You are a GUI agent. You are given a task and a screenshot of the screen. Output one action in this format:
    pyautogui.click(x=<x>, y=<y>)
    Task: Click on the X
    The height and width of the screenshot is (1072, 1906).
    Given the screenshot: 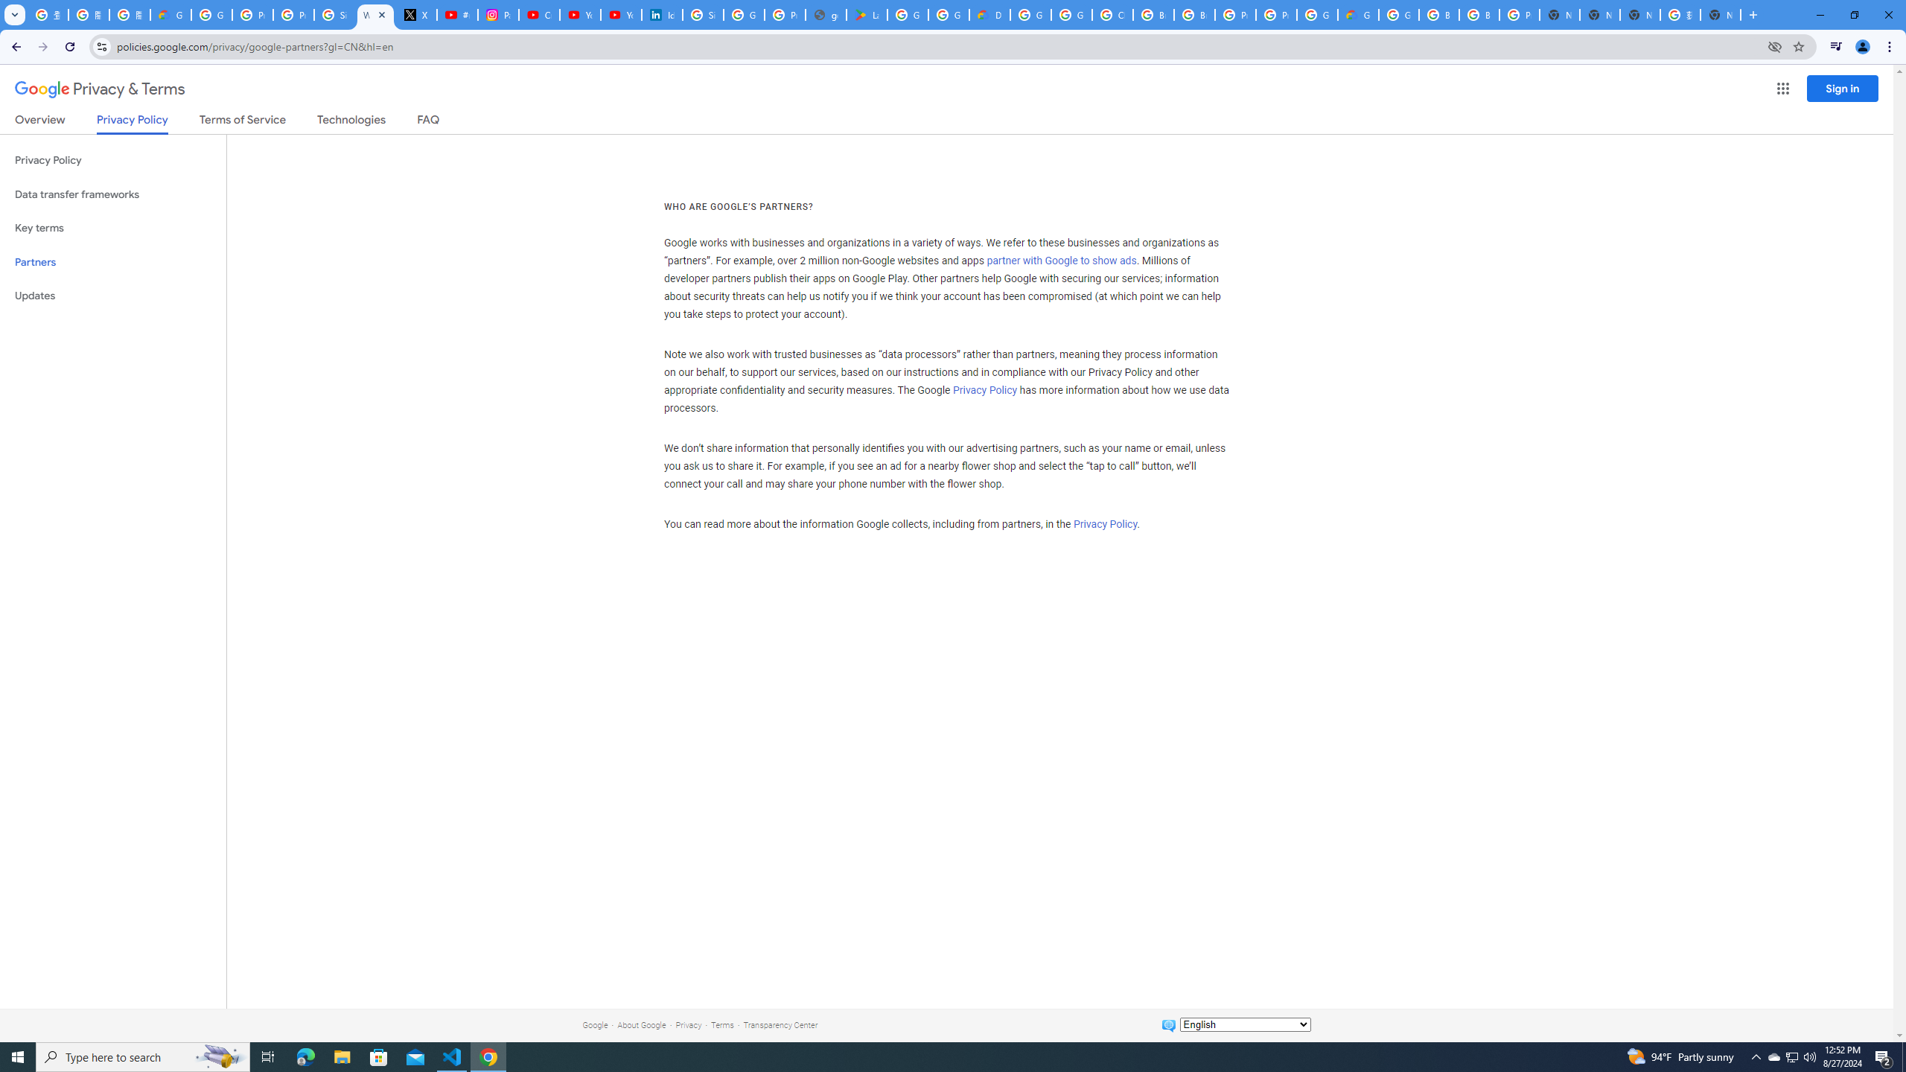 What is the action you would take?
    pyautogui.click(x=416, y=15)
    